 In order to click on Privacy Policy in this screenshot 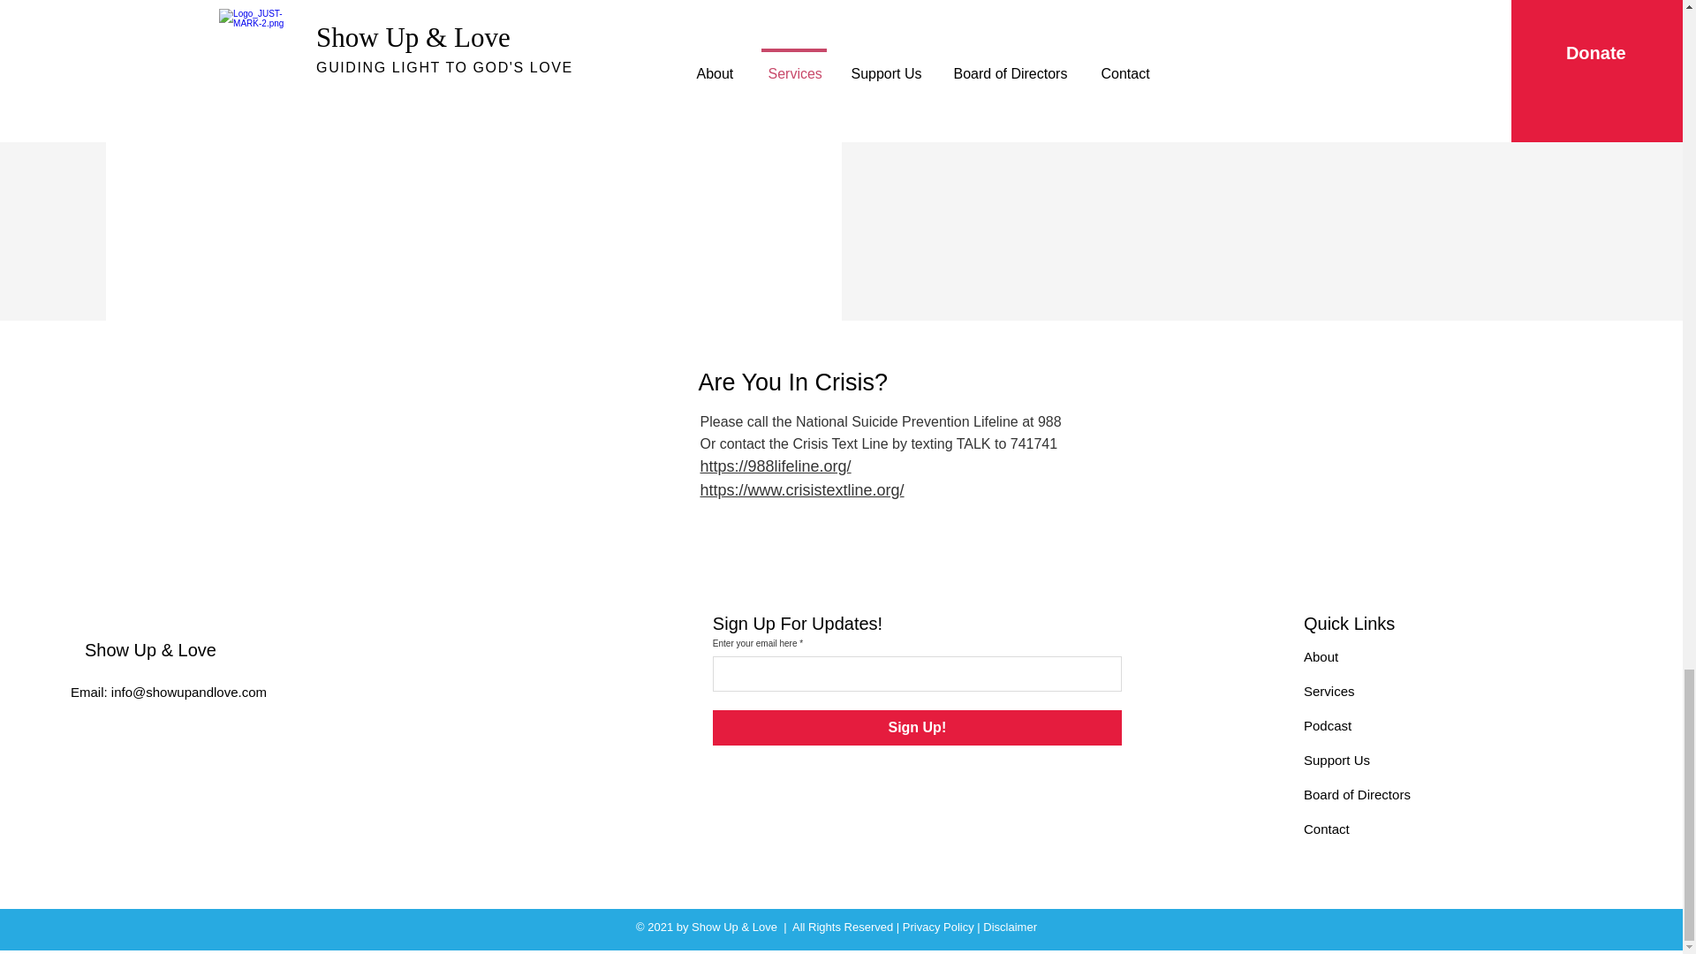, I will do `click(938, 927)`.